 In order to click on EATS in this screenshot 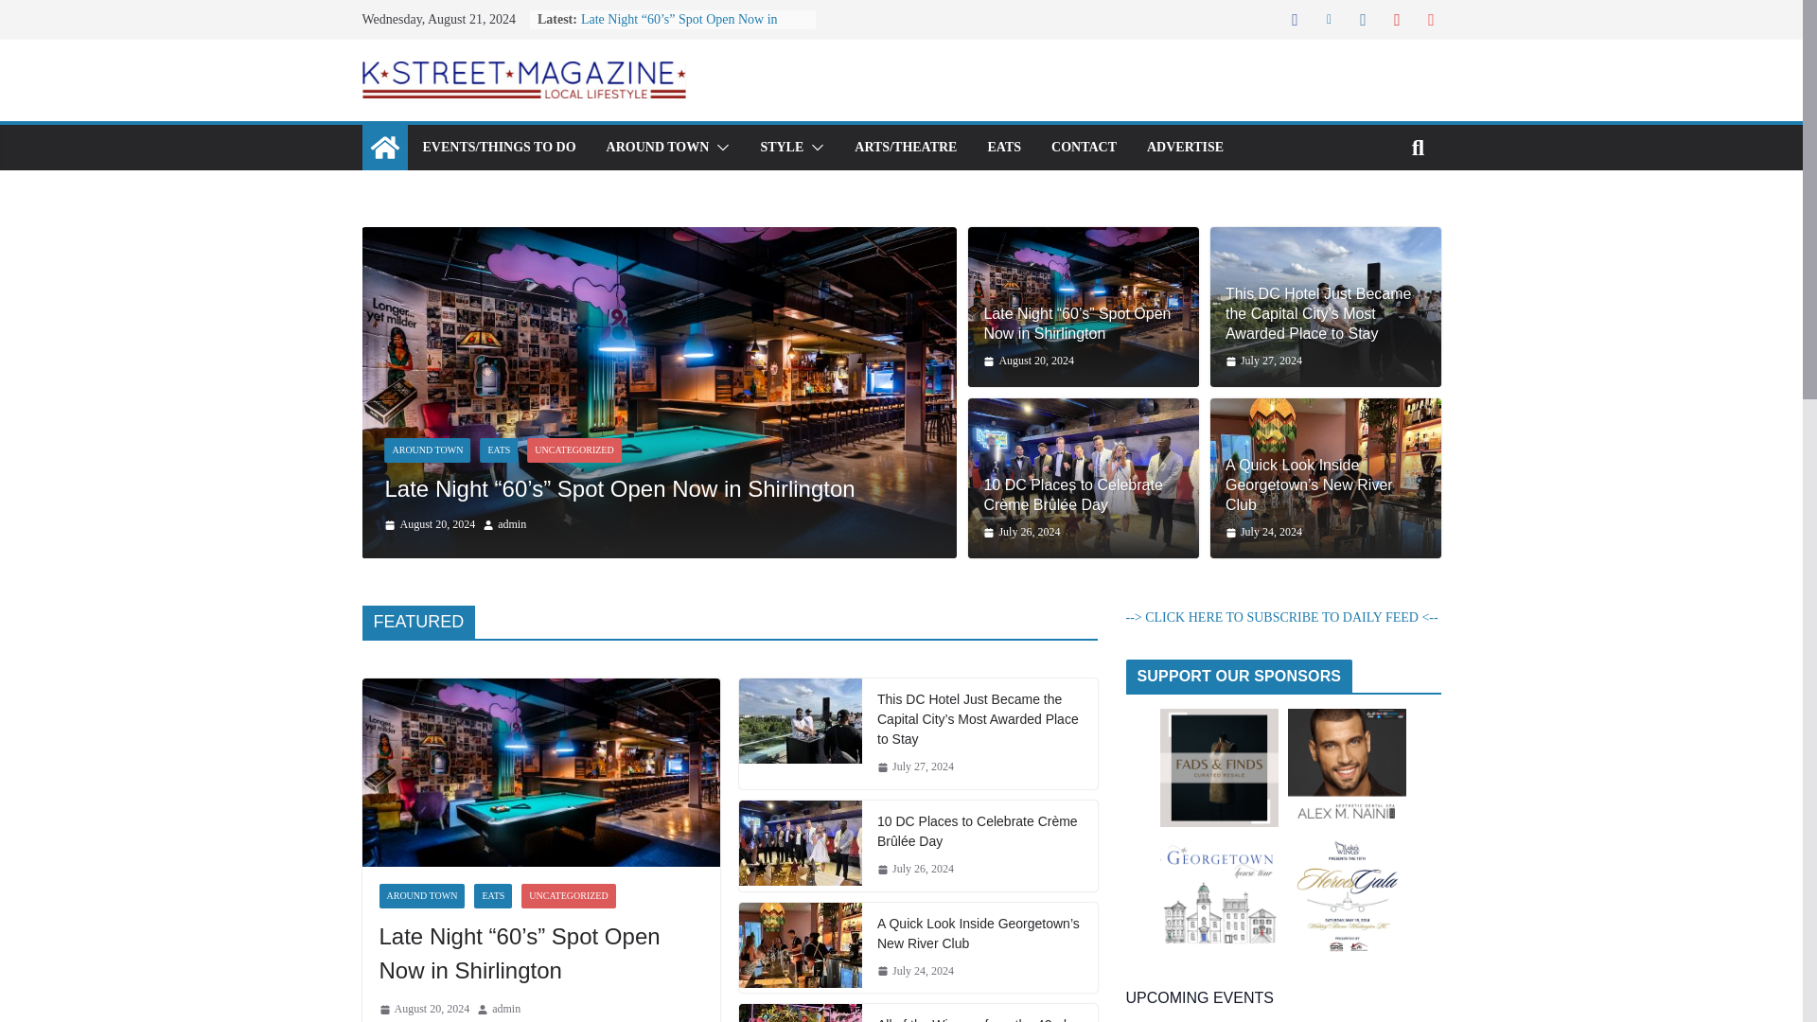, I will do `click(498, 450)`.